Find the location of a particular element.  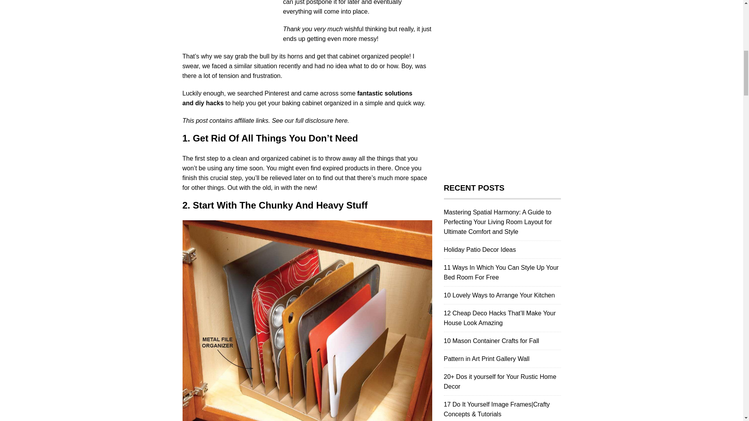

Advertisement is located at coordinates (231, 16).